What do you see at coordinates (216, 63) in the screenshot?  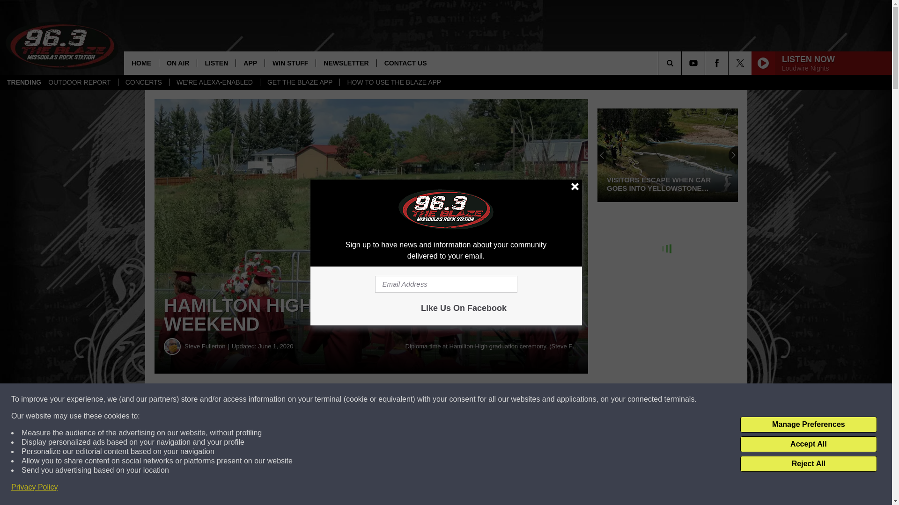 I see `LISTEN` at bounding box center [216, 63].